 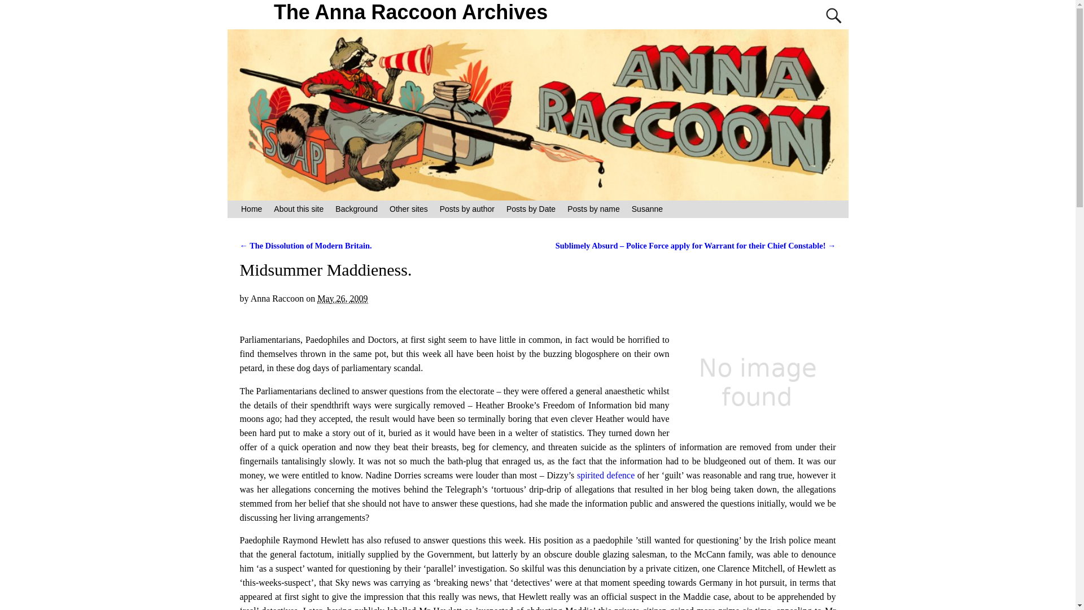 I want to click on Posts by name, so click(x=594, y=209).